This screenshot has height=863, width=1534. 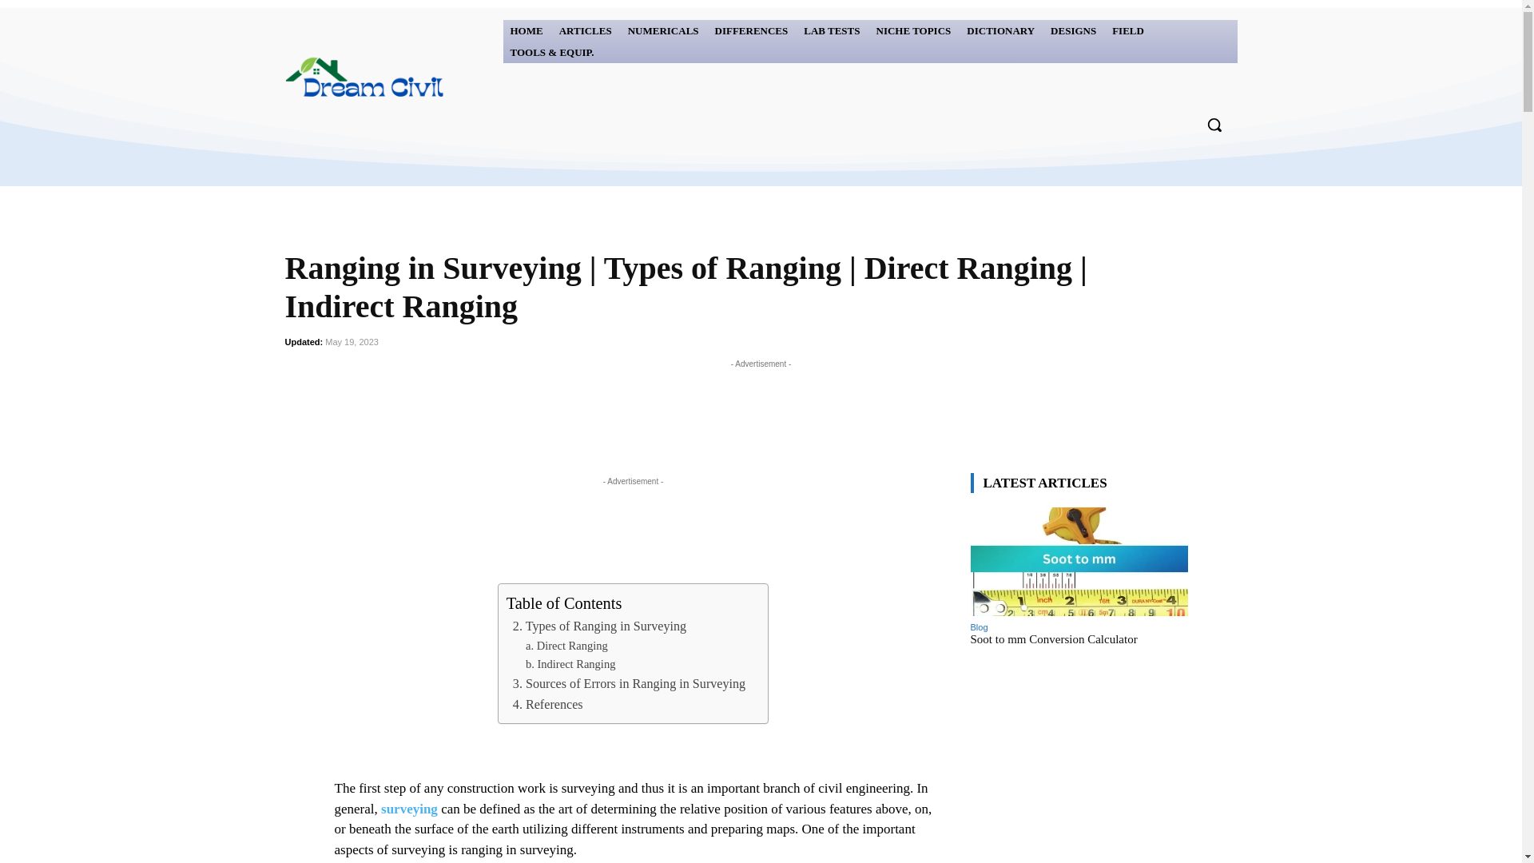 I want to click on DESIGNS, so click(x=1072, y=30).